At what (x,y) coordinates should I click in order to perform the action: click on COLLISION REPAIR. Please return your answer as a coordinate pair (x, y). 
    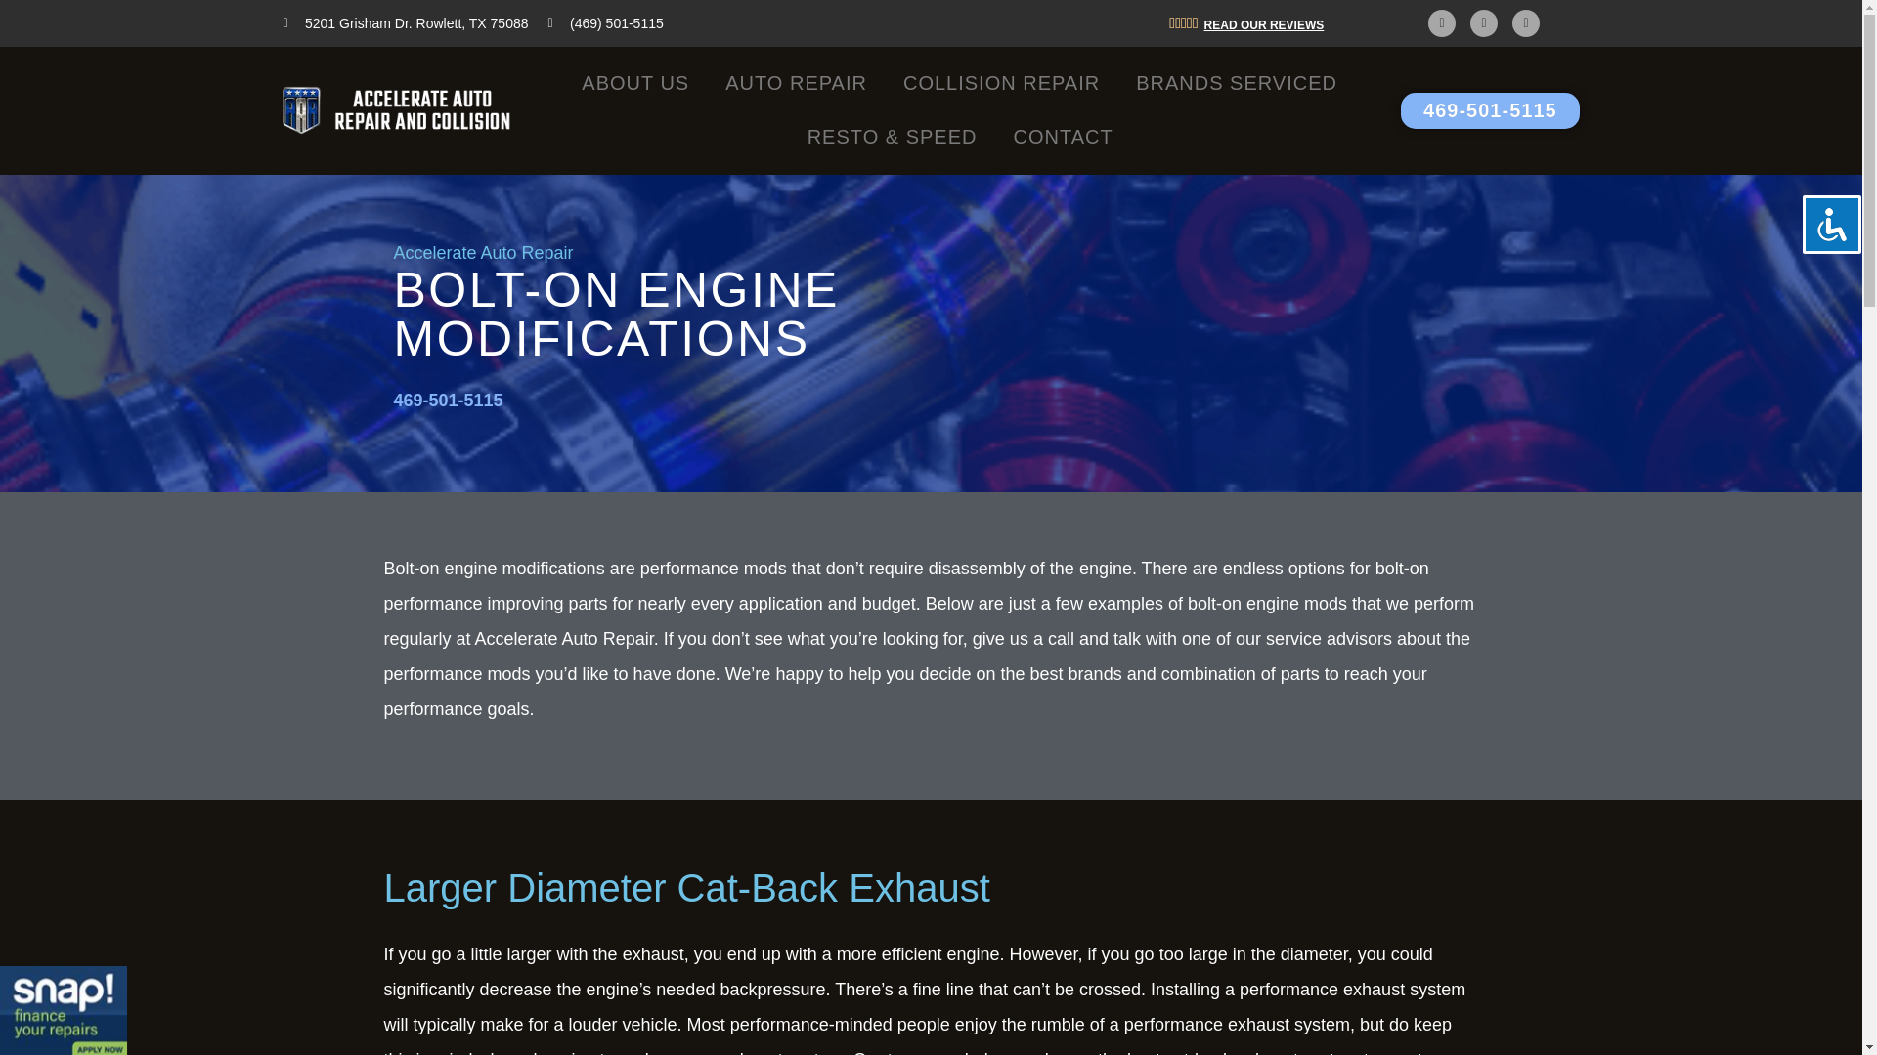
    Looking at the image, I should click on (1001, 84).